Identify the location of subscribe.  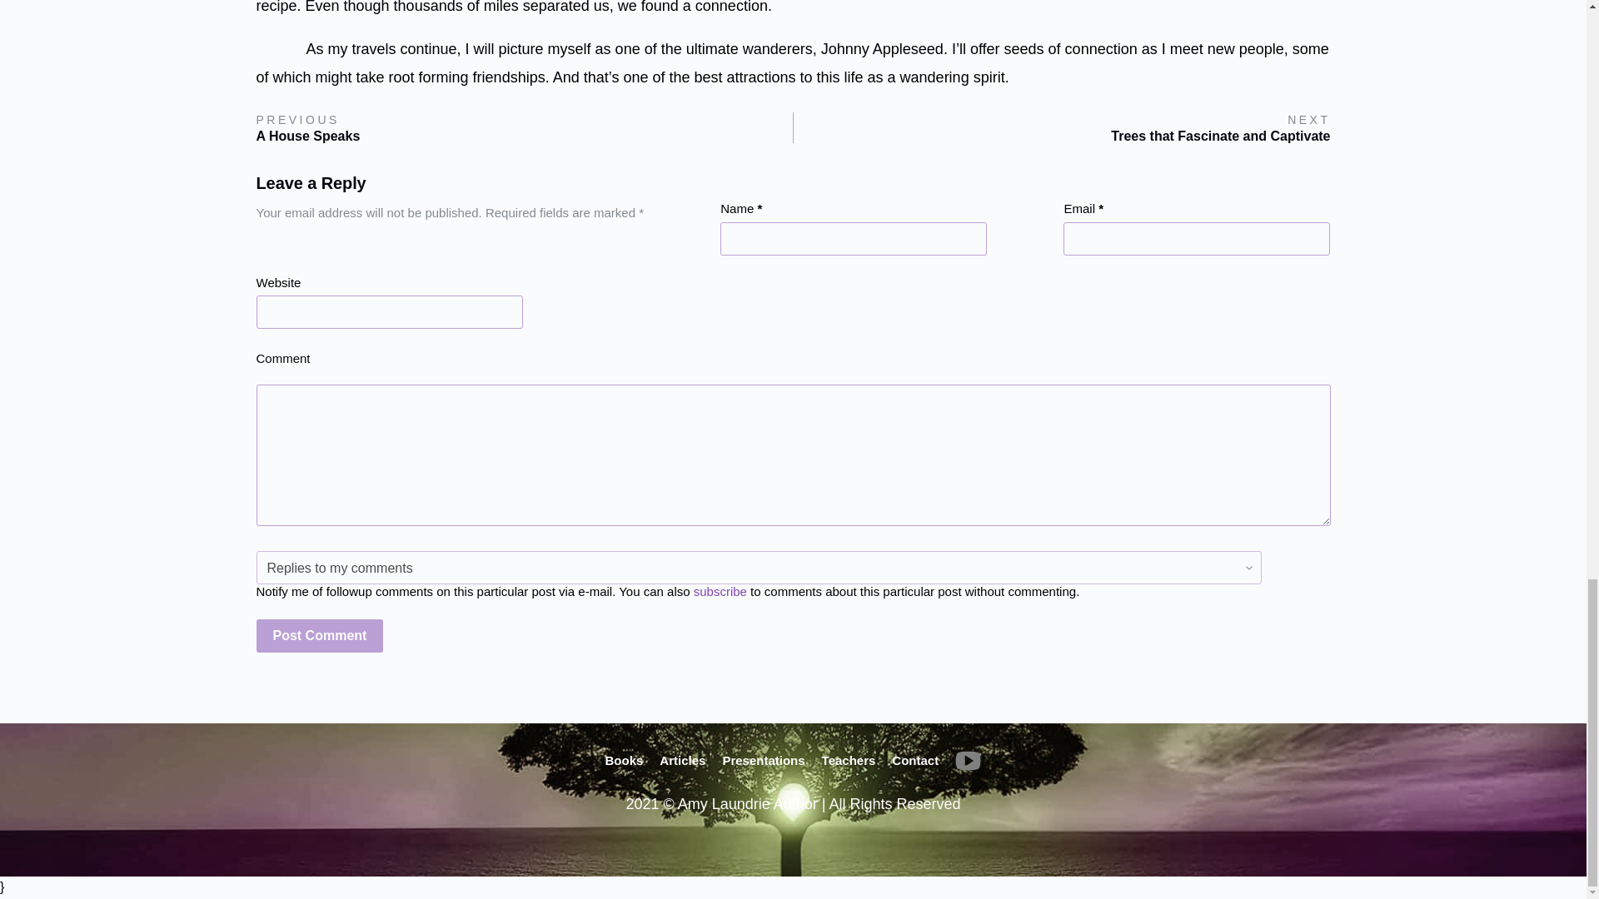
(720, 591).